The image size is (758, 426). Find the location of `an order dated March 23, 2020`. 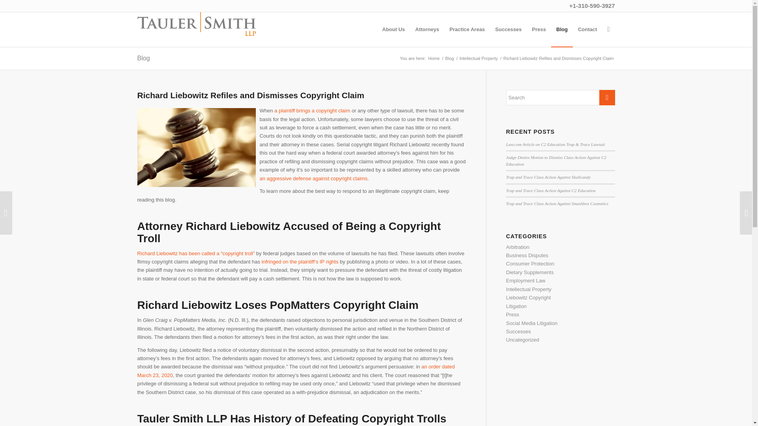

an order dated March 23, 2020 is located at coordinates (296, 371).